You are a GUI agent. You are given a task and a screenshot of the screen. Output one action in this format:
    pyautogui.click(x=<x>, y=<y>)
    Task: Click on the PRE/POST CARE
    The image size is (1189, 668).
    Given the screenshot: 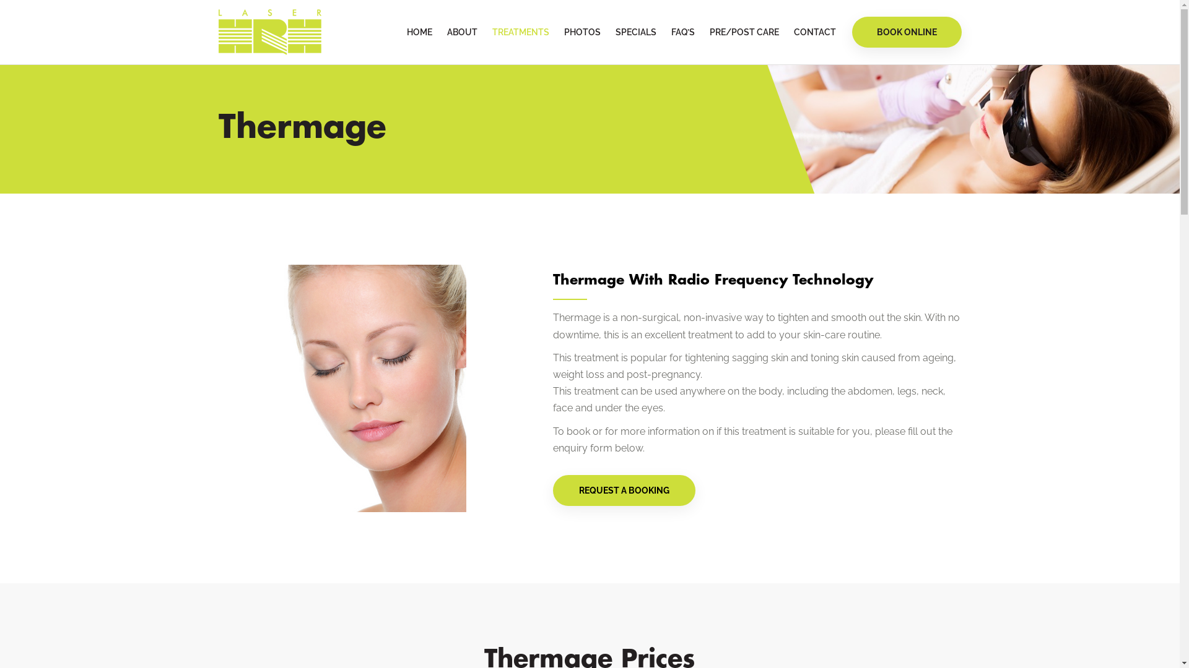 What is the action you would take?
    pyautogui.click(x=744, y=32)
    